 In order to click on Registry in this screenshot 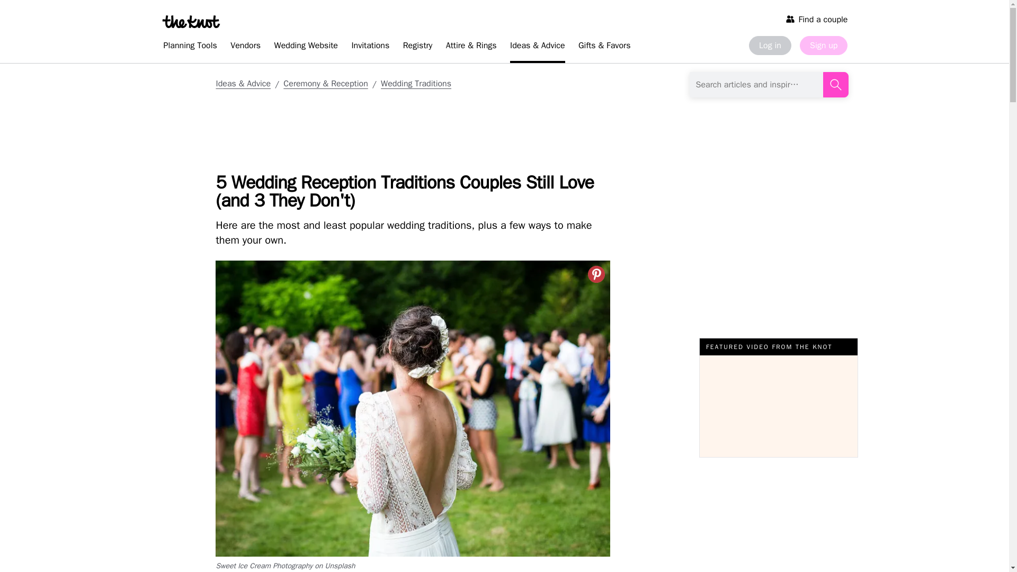, I will do `click(417, 47)`.